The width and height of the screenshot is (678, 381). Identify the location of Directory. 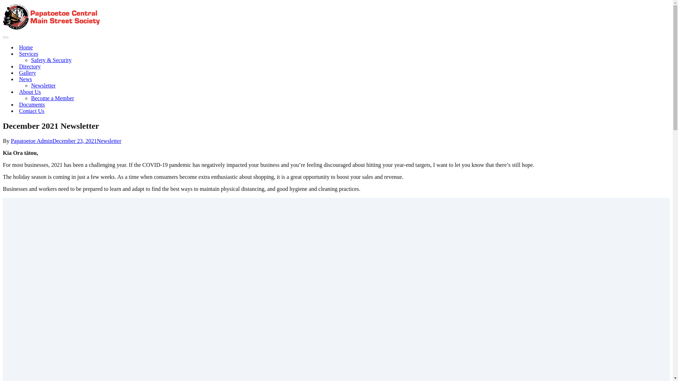
(30, 66).